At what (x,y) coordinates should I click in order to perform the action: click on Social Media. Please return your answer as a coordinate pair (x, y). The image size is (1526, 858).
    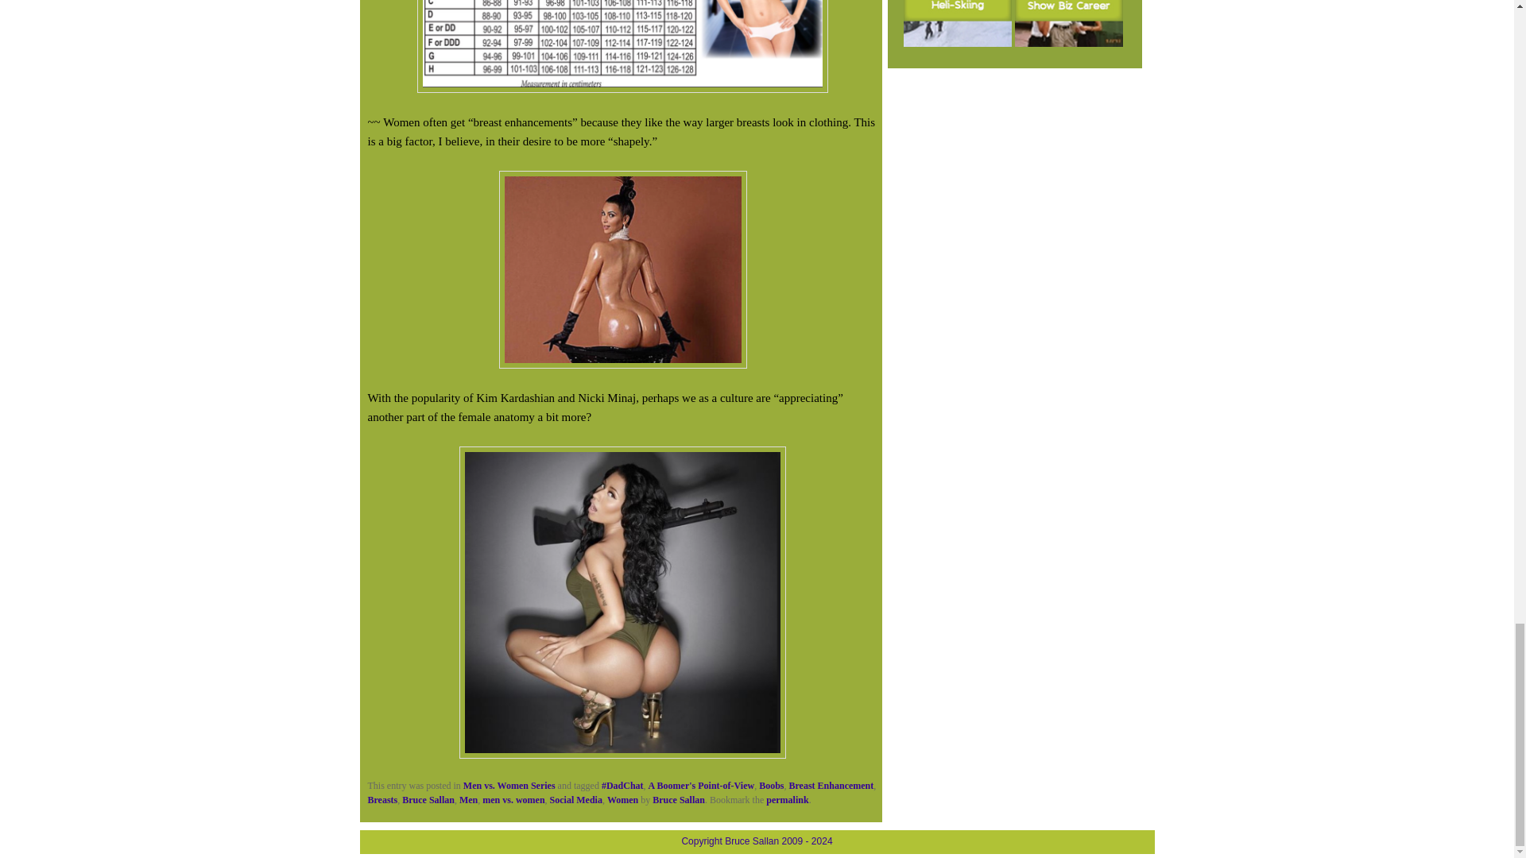
    Looking at the image, I should click on (575, 800).